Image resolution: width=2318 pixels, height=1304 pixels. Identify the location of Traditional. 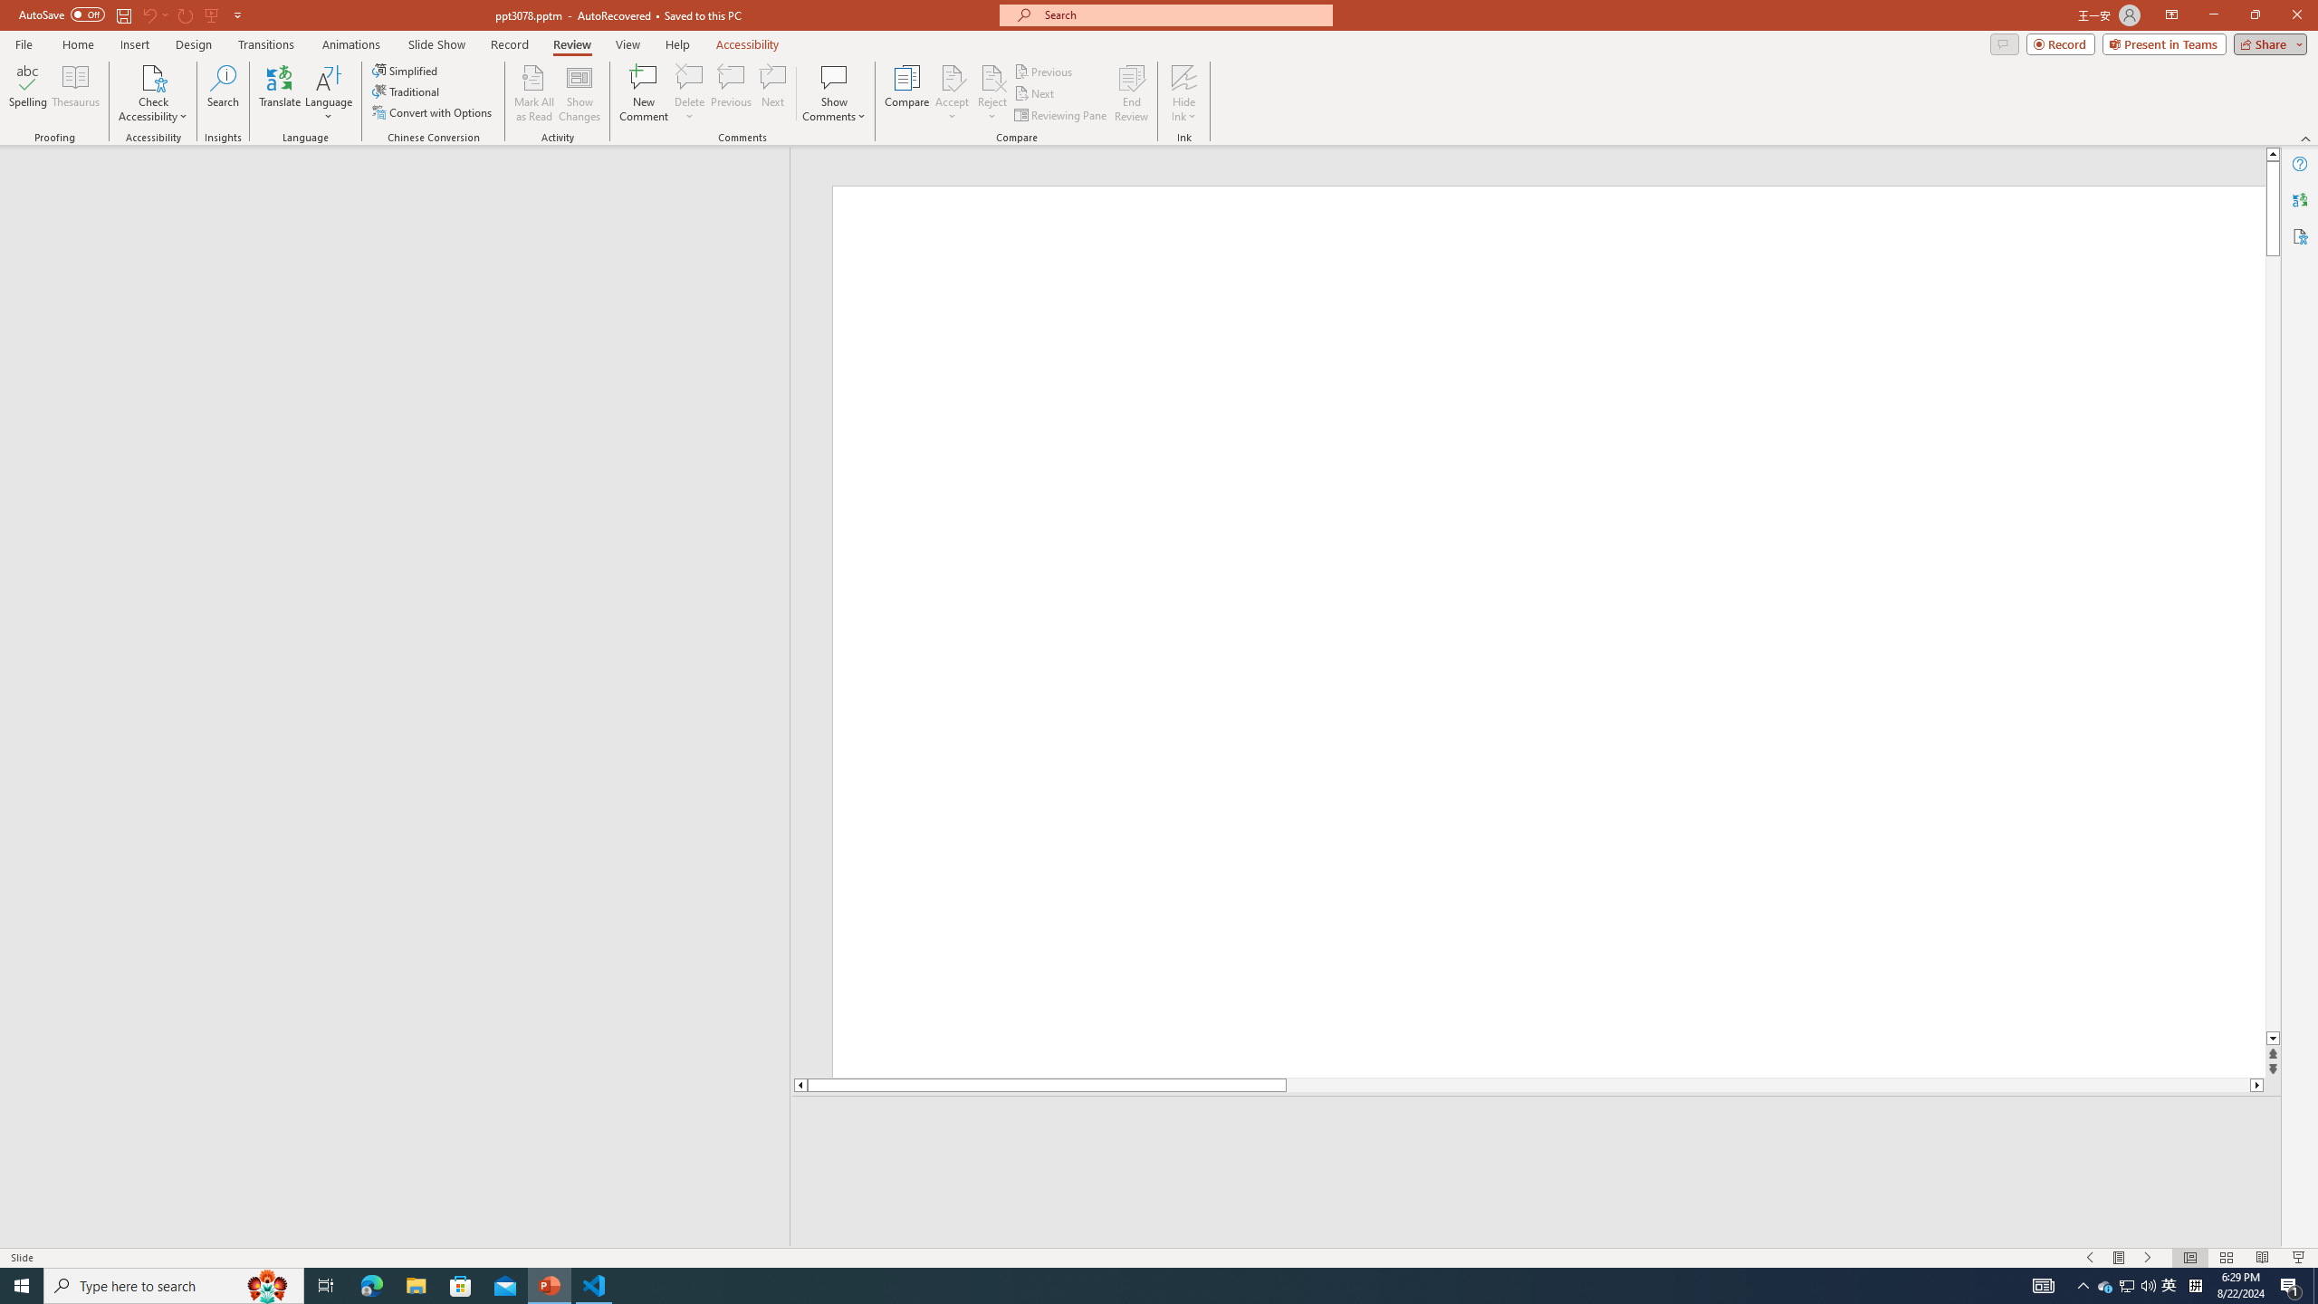
(407, 91).